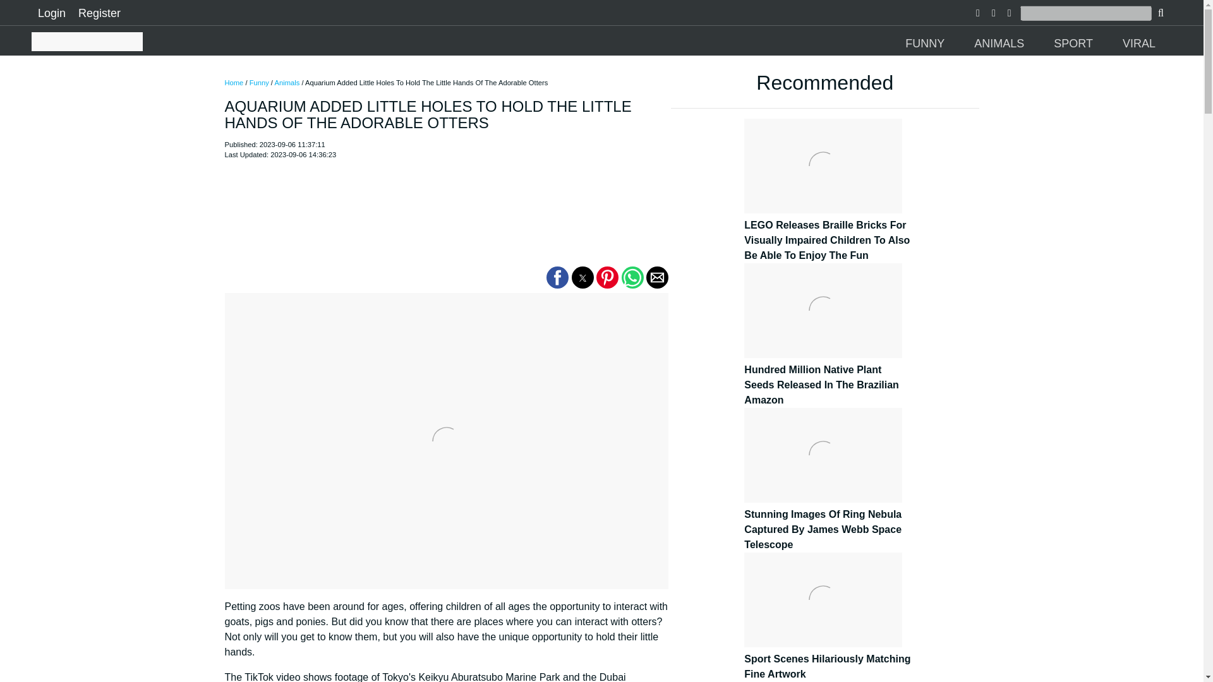  I want to click on Home, so click(234, 83).